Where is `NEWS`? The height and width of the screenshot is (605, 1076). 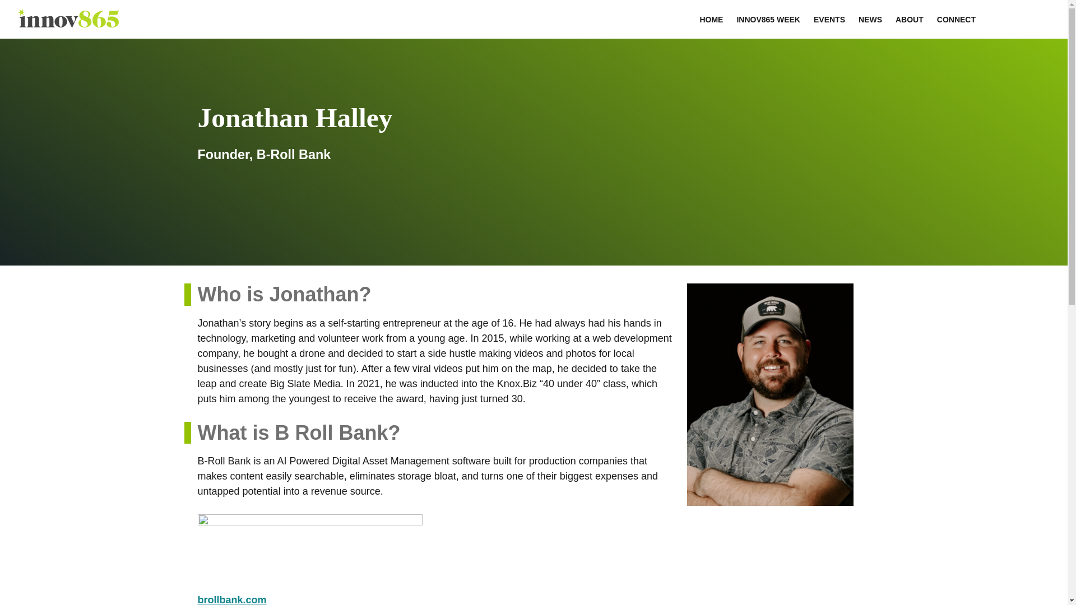 NEWS is located at coordinates (870, 19).